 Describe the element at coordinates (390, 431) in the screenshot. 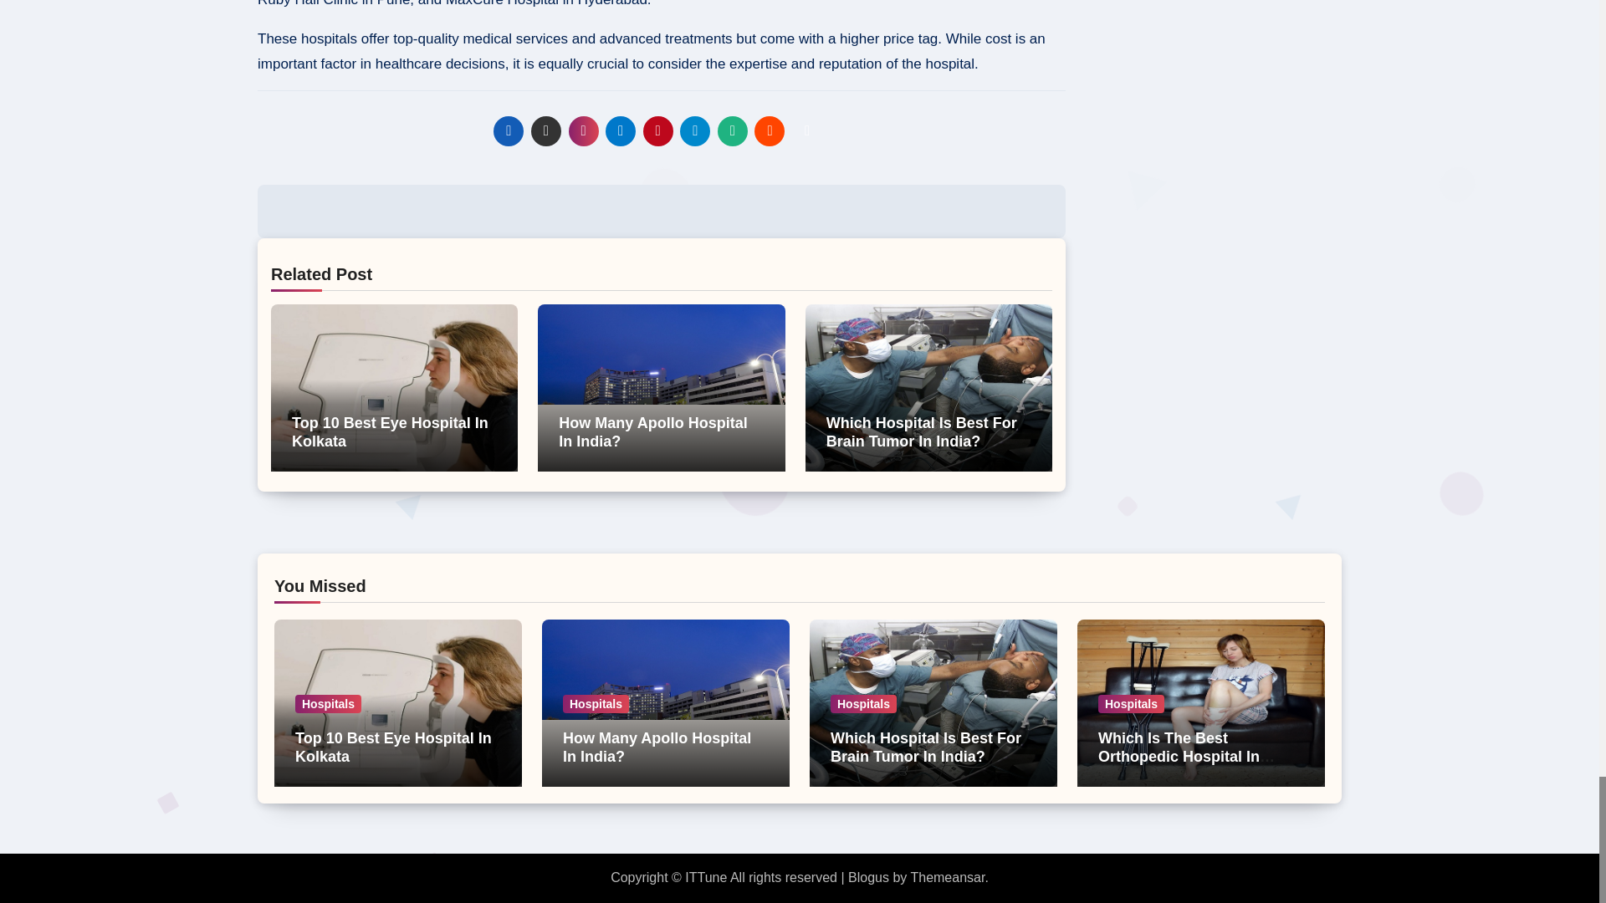

I see `Permalink to: Top 10 Best Eye Hospital In Kolkata` at that location.